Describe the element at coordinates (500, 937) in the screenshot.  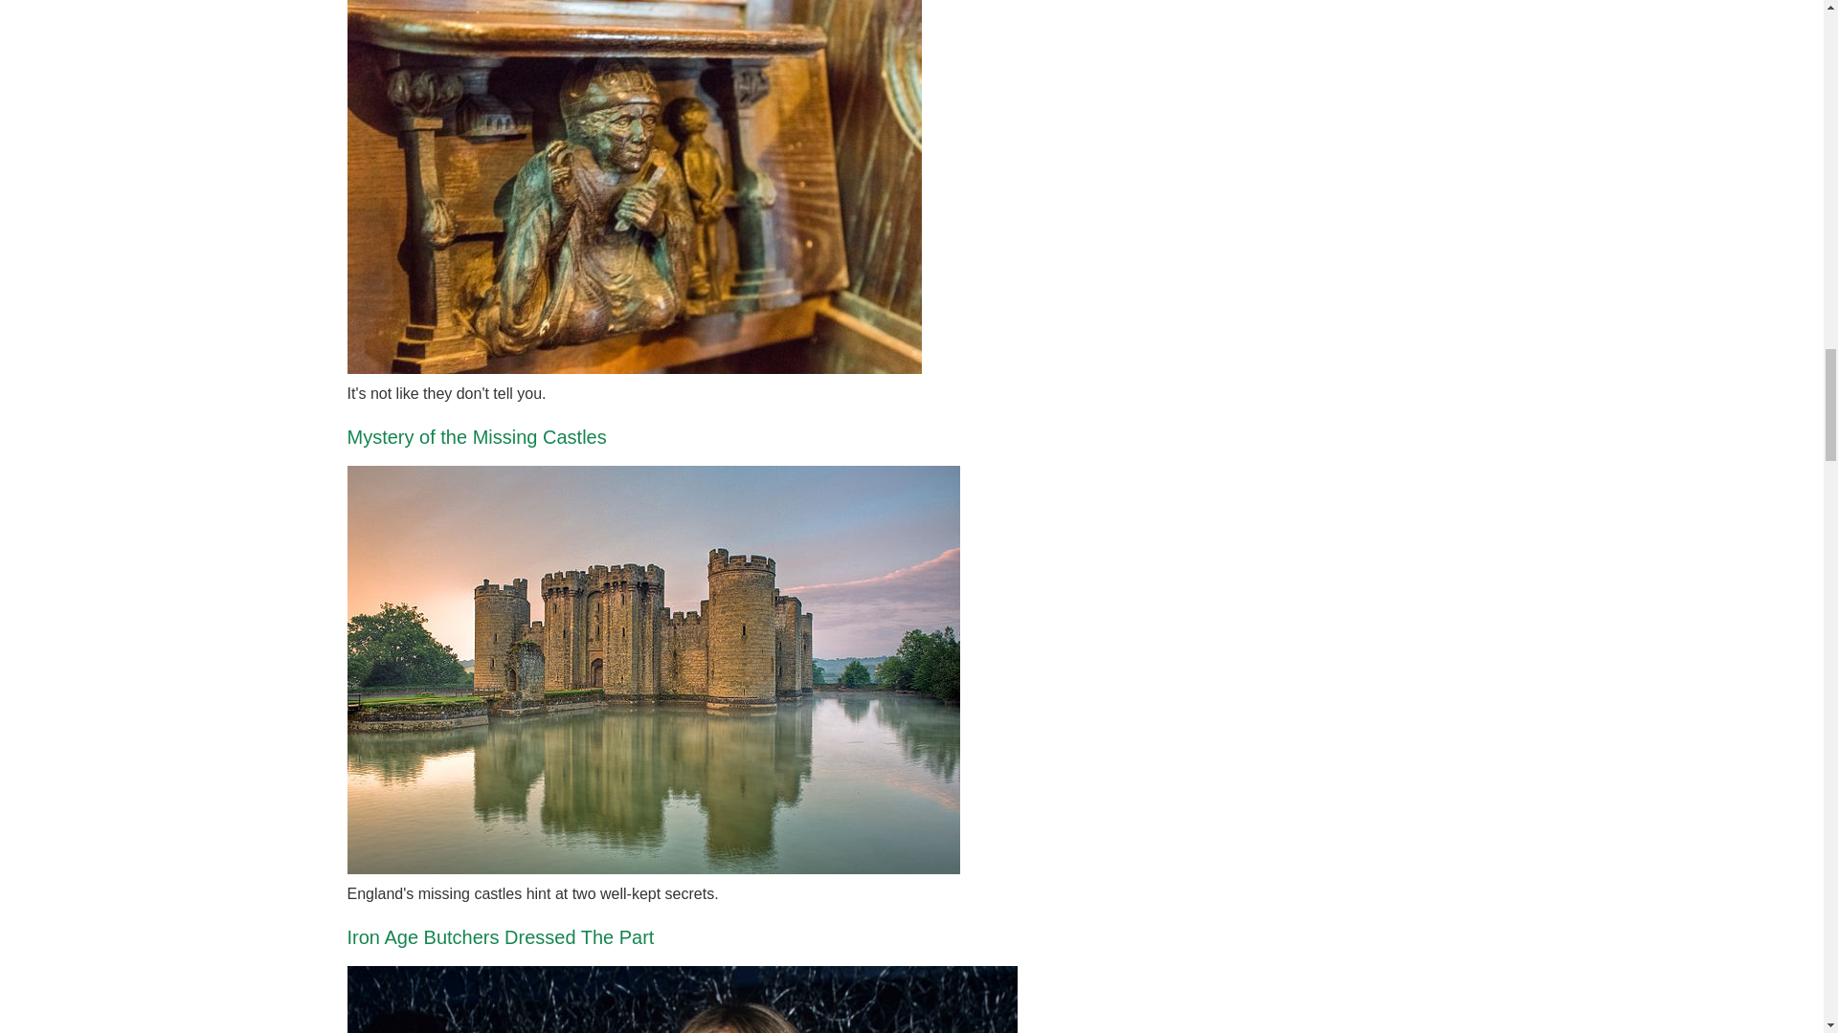
I see `Iron Age Butchers Dressed The Part` at that location.